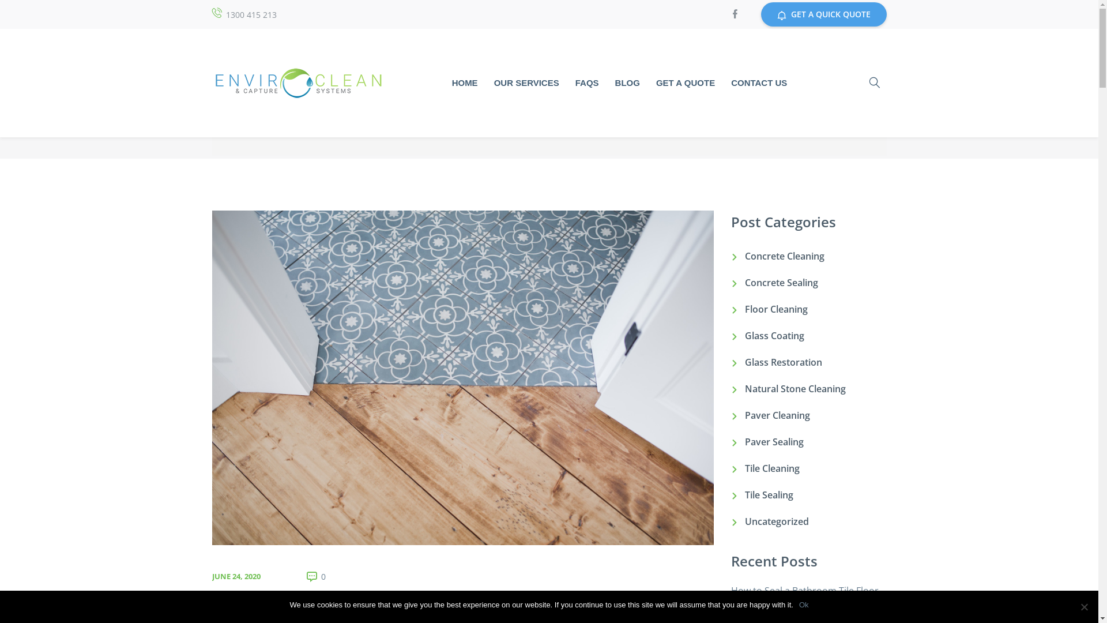 Image resolution: width=1107 pixels, height=623 pixels. I want to click on Ok, so click(804, 605).